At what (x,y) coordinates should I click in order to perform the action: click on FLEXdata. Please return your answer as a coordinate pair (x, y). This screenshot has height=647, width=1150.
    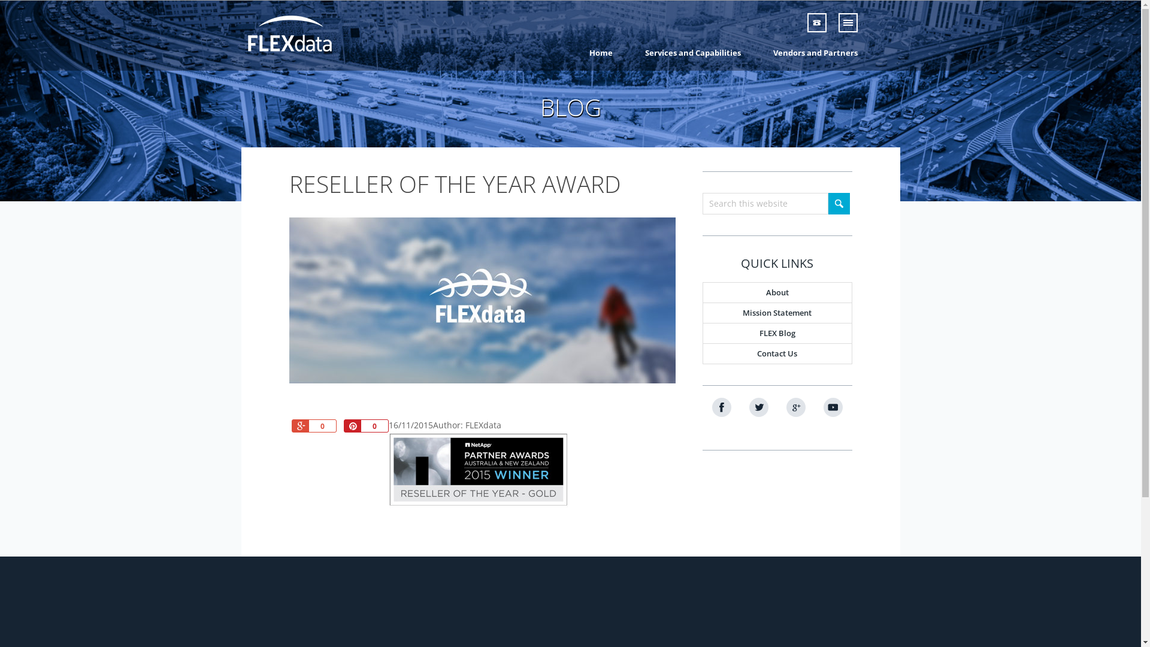
    Looking at the image, I should click on (307, 32).